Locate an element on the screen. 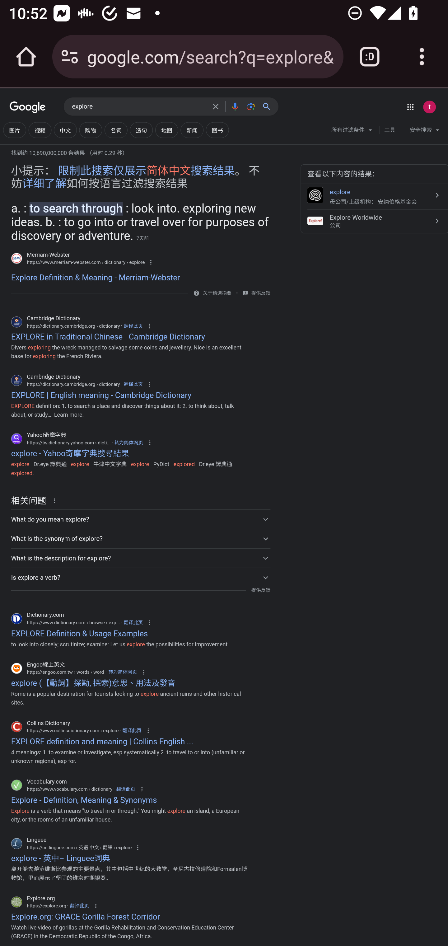 This screenshot has width=448, height=946. What do you mean explore? is located at coordinates (140, 519).